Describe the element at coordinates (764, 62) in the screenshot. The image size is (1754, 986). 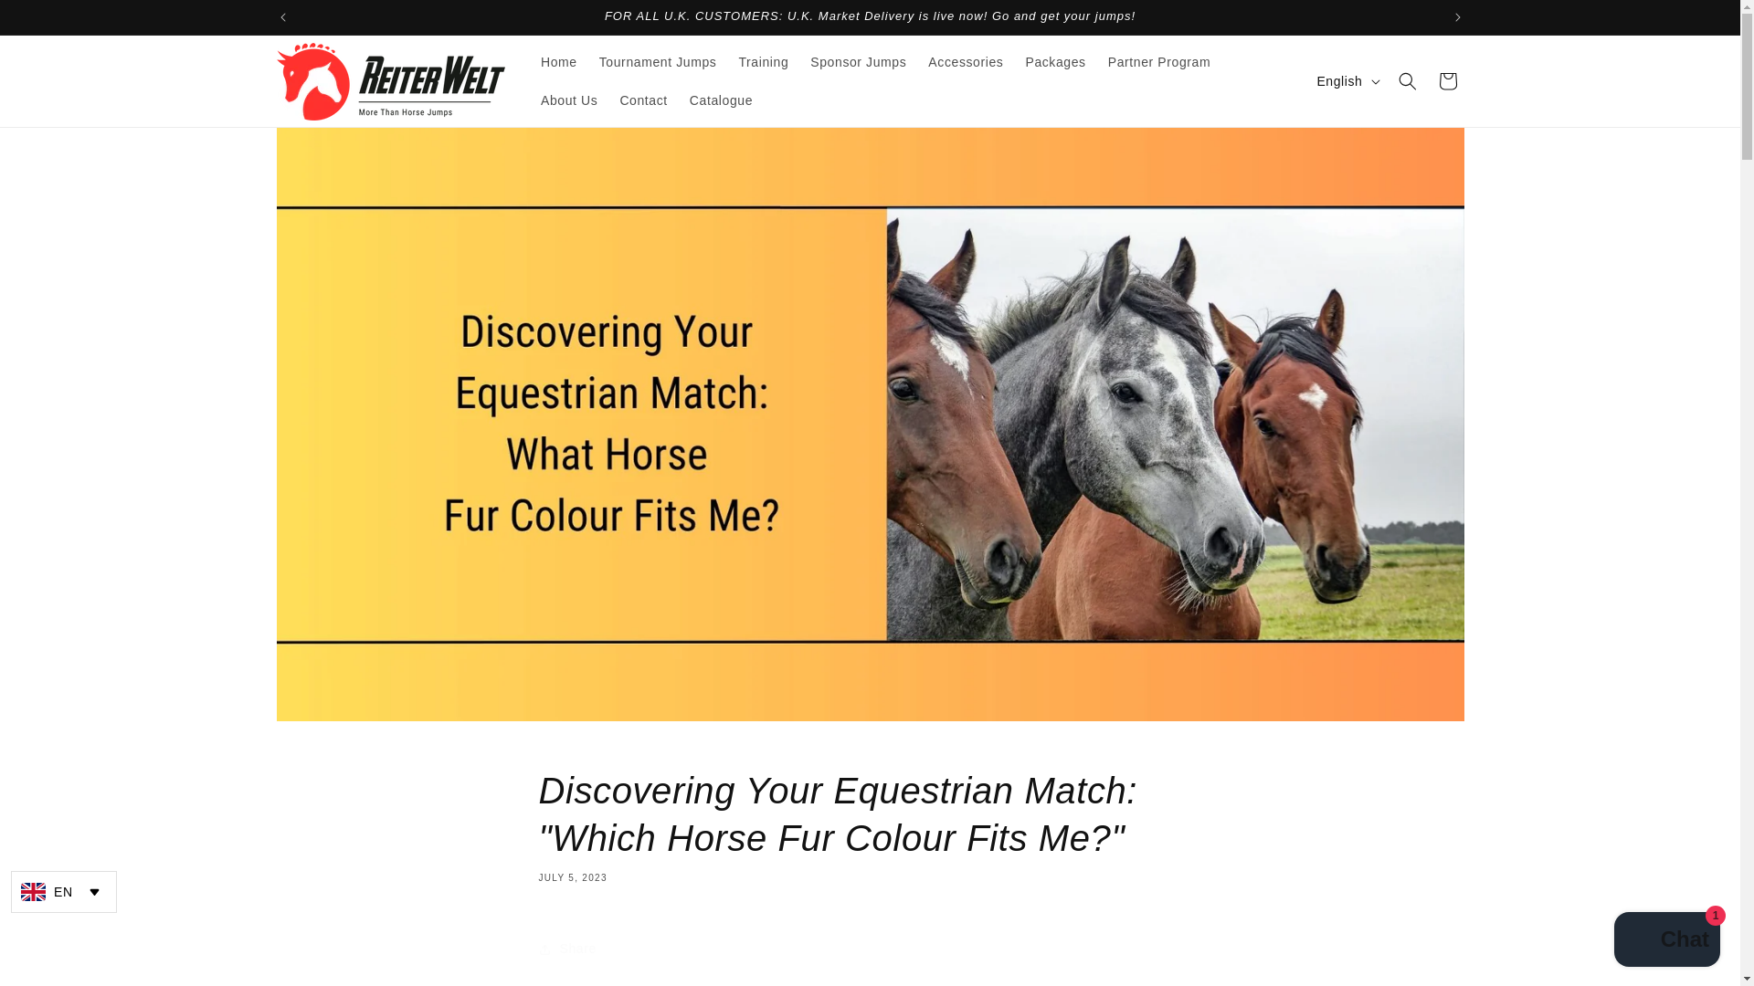
I see `Training` at that location.